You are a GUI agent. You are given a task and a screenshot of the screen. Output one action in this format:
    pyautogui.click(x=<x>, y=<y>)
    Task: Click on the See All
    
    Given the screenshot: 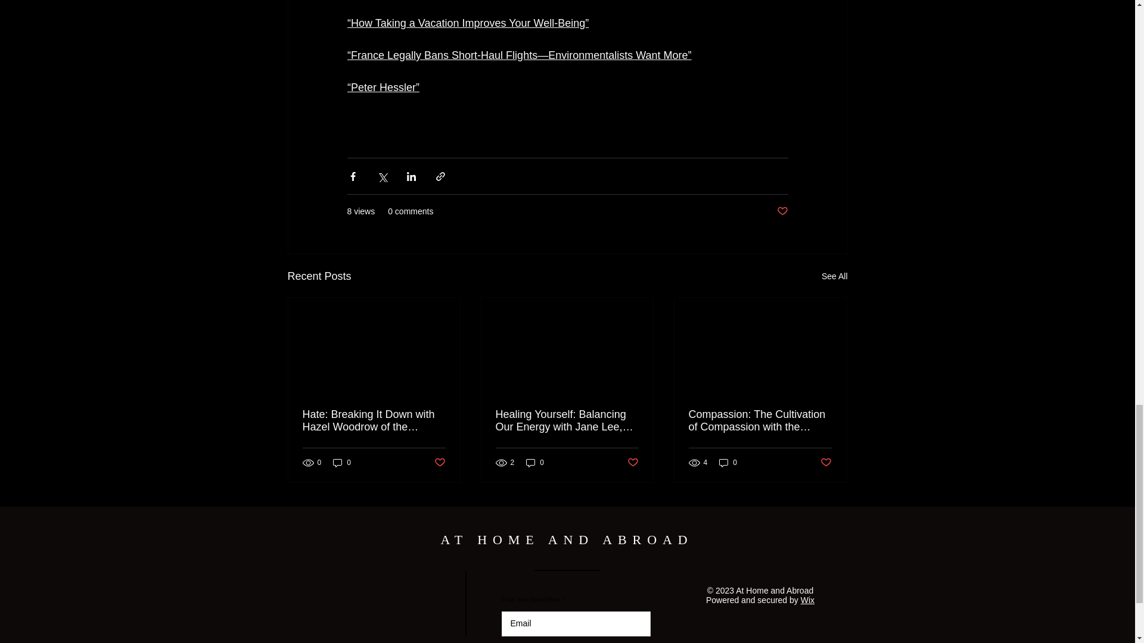 What is the action you would take?
    pyautogui.click(x=834, y=276)
    